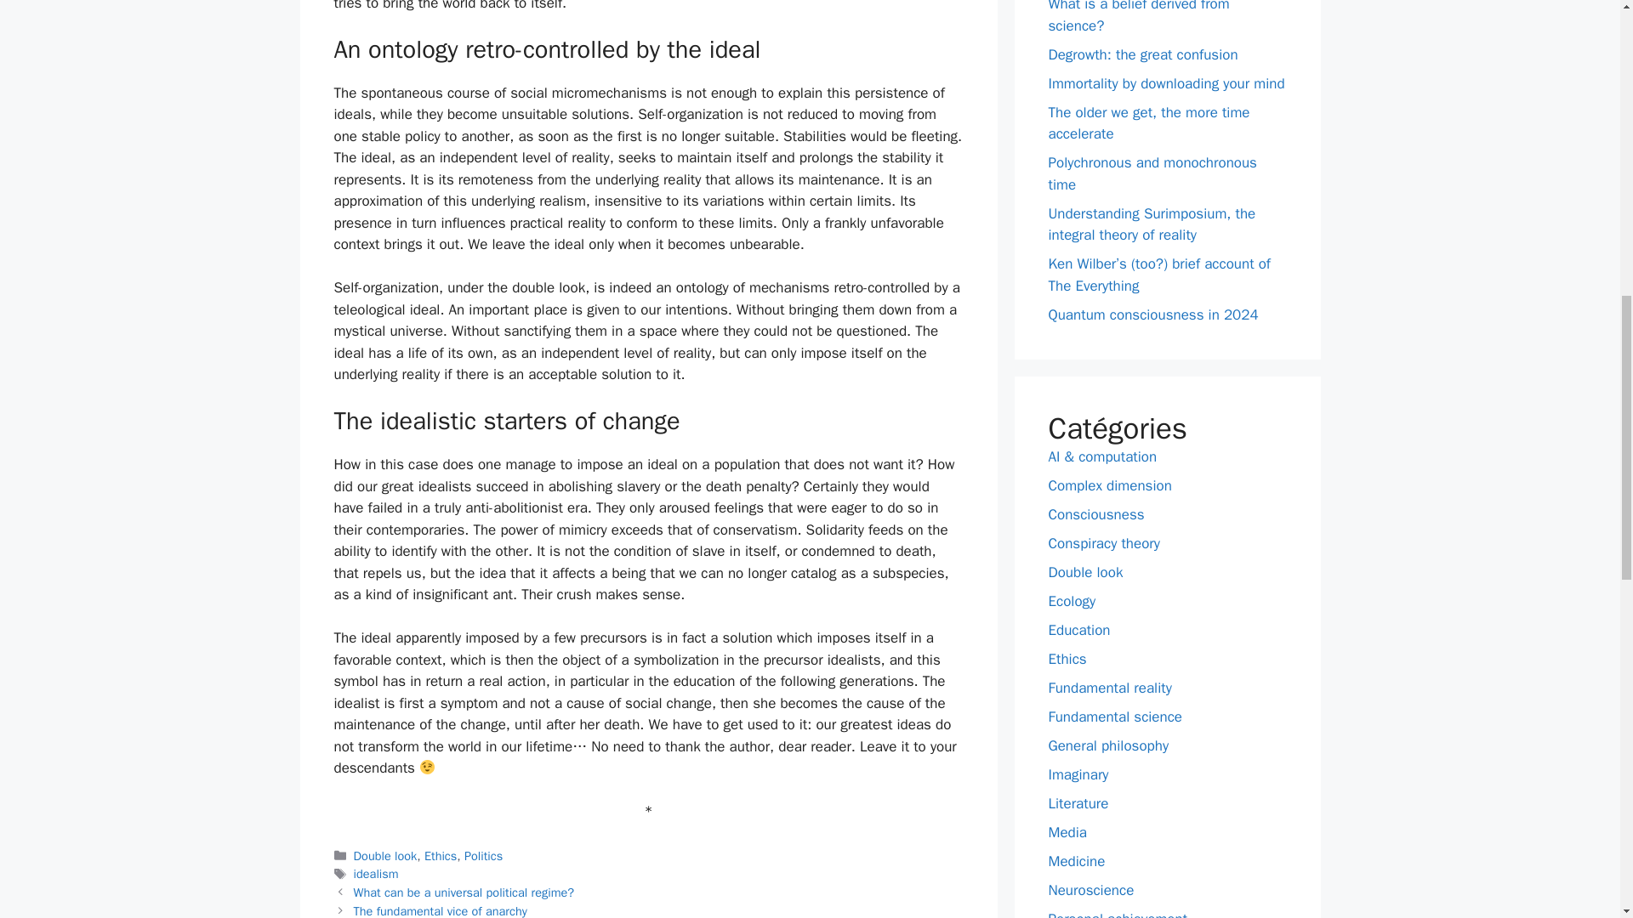  I want to click on idealism, so click(376, 874).